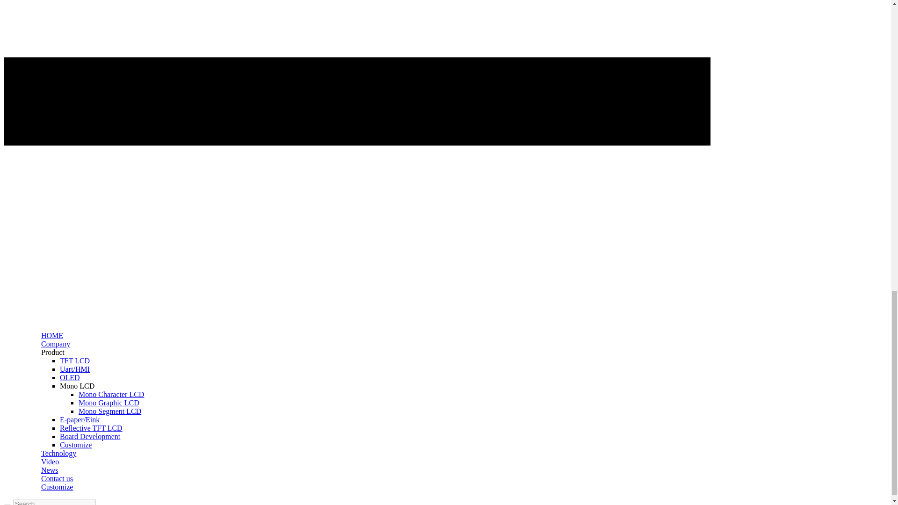 Image resolution: width=898 pixels, height=505 pixels. Describe the element at coordinates (111, 394) in the screenshot. I see `Mono Character LCD` at that location.